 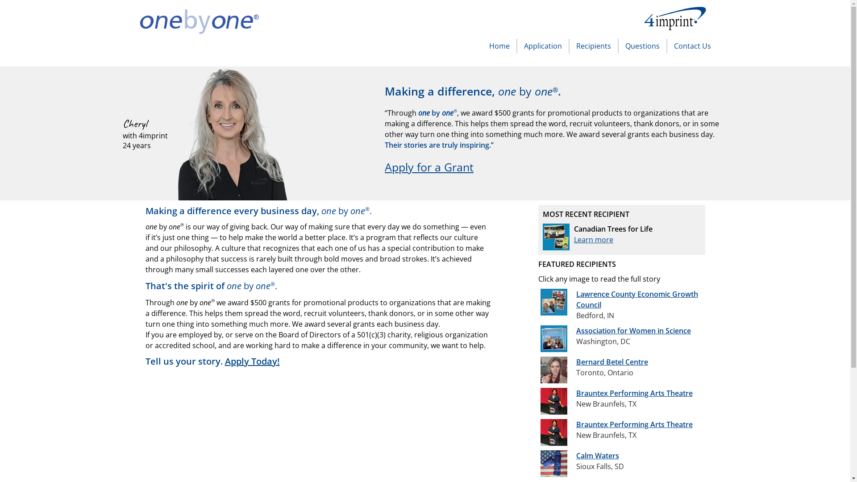 What do you see at coordinates (689, 46) in the screenshot?
I see `Contact Us` at bounding box center [689, 46].